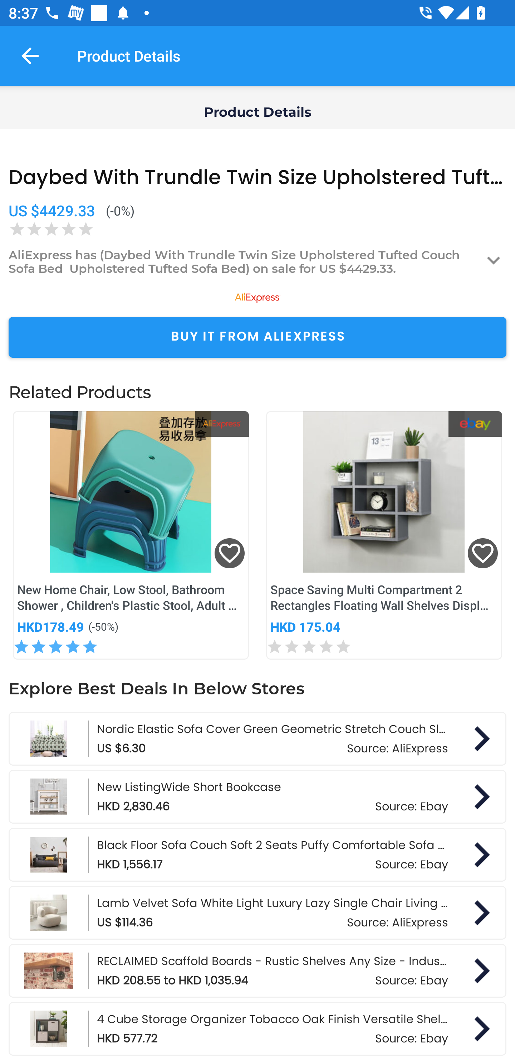  What do you see at coordinates (257, 337) in the screenshot?
I see `BUY IT FROM ALIEXPRESS` at bounding box center [257, 337].